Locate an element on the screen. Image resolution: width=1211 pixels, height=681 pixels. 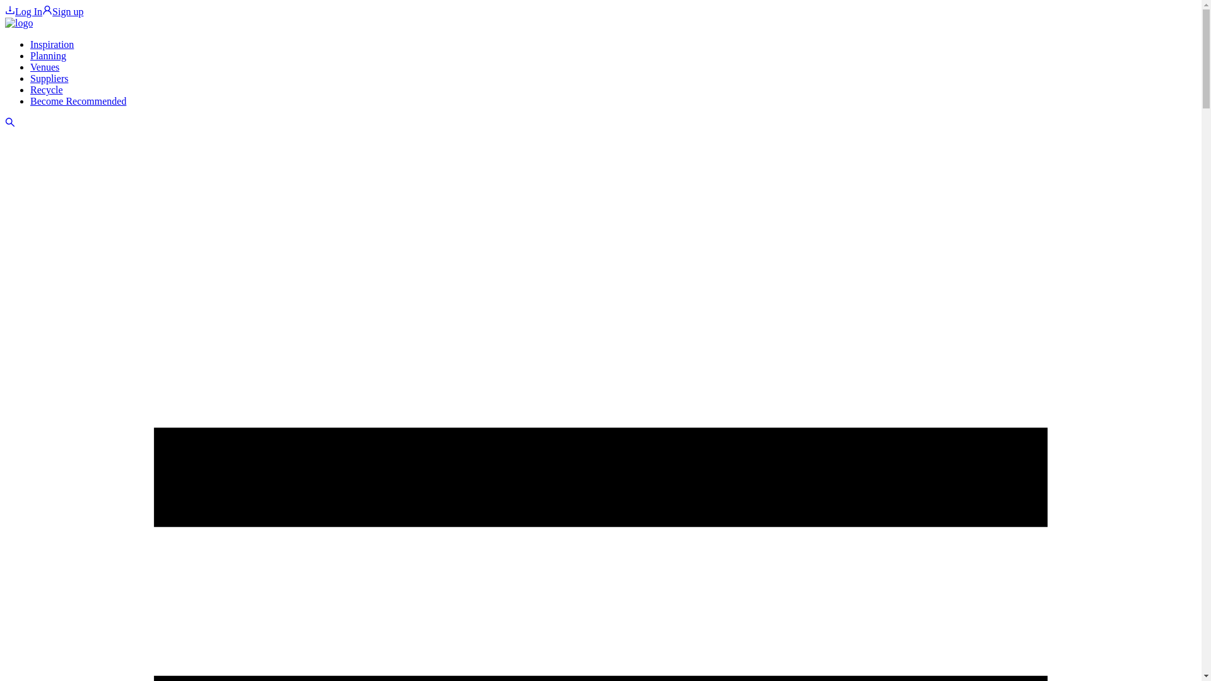
Recycle is located at coordinates (47, 90).